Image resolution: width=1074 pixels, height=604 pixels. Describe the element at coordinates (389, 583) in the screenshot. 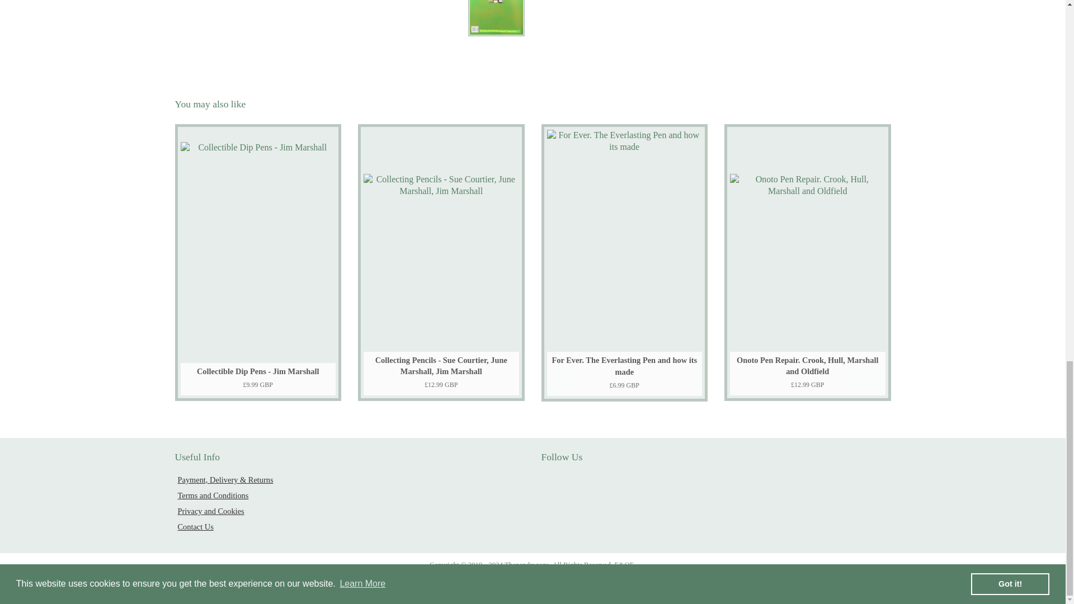

I see `Apple Pay` at that location.